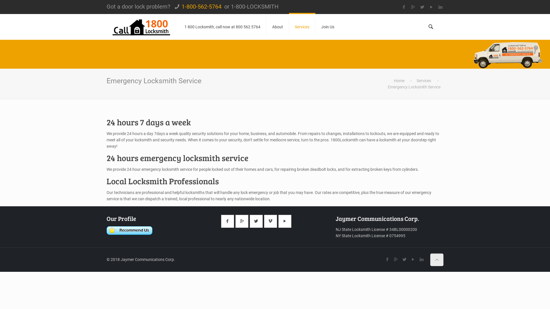  What do you see at coordinates (202, 7) in the screenshot?
I see `1-800-562-5764` at bounding box center [202, 7].